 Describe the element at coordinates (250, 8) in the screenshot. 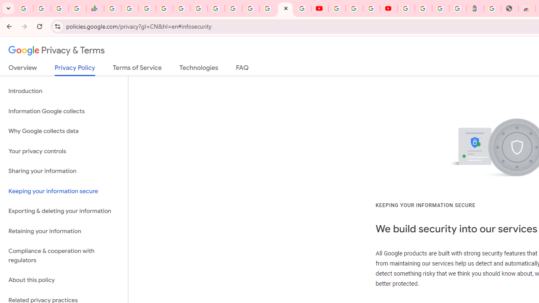

I see `Sign in - Google Accounts` at that location.